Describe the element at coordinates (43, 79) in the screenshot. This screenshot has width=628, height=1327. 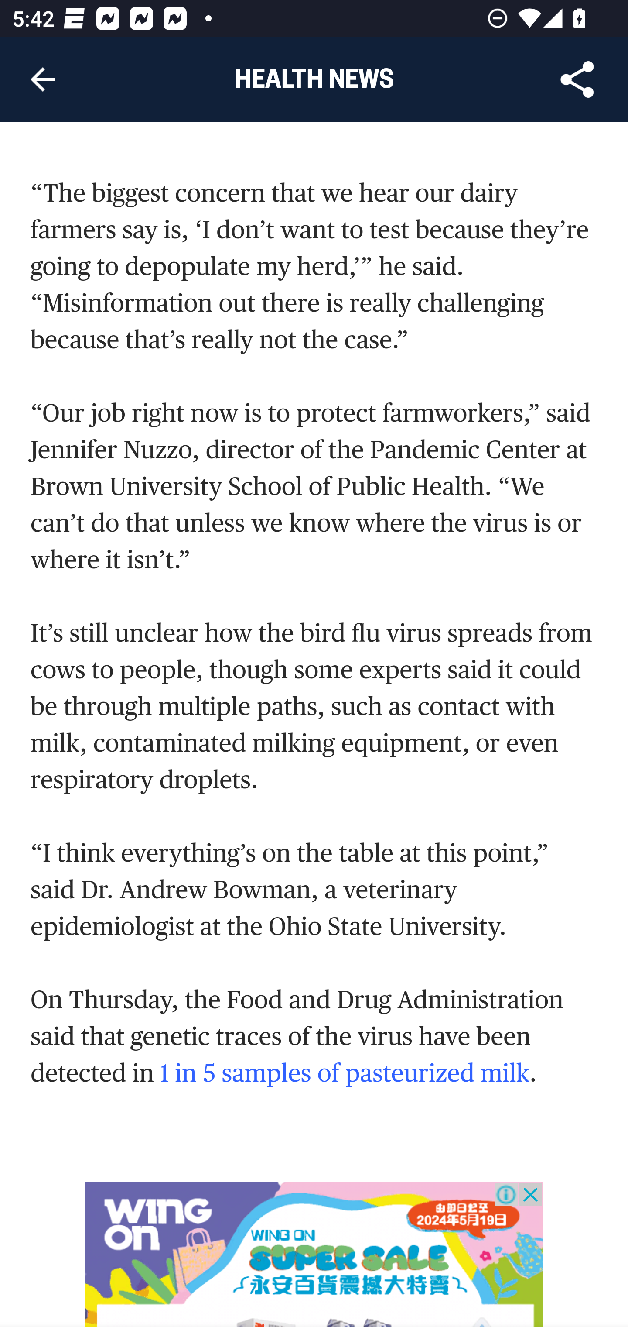
I see `Navigate up` at that location.